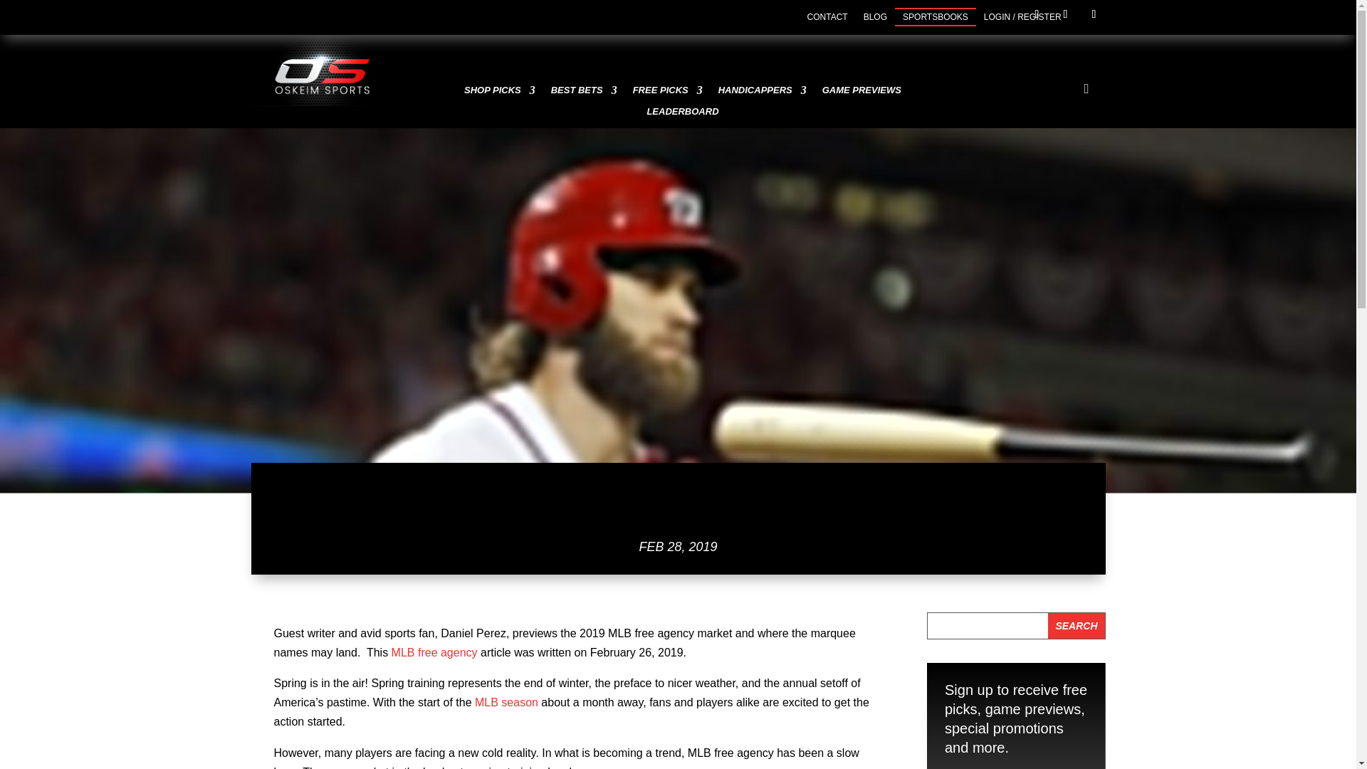  Describe the element at coordinates (827, 16) in the screenshot. I see `CONTACT` at that location.